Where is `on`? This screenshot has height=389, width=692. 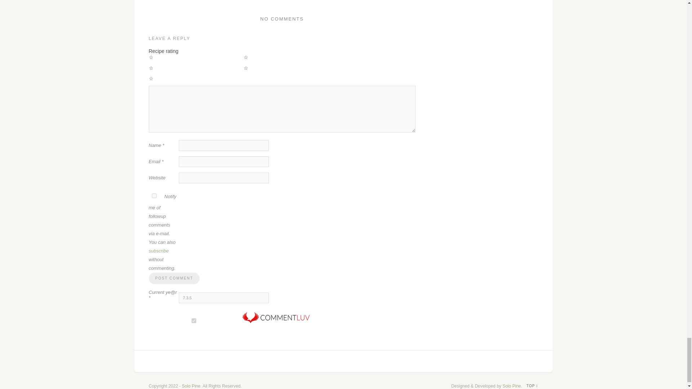 on is located at coordinates (194, 321).